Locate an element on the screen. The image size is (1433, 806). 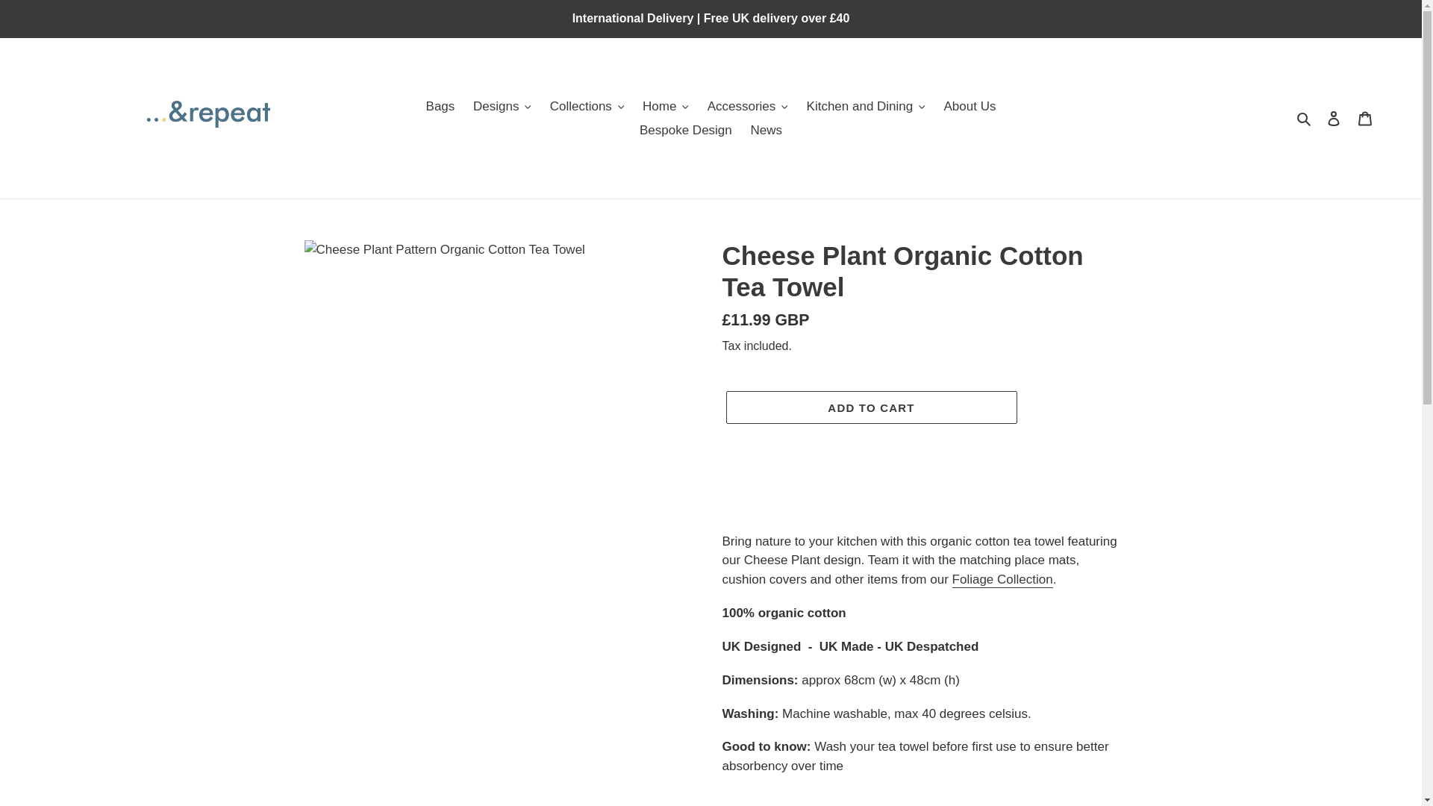
Home is located at coordinates (666, 106).